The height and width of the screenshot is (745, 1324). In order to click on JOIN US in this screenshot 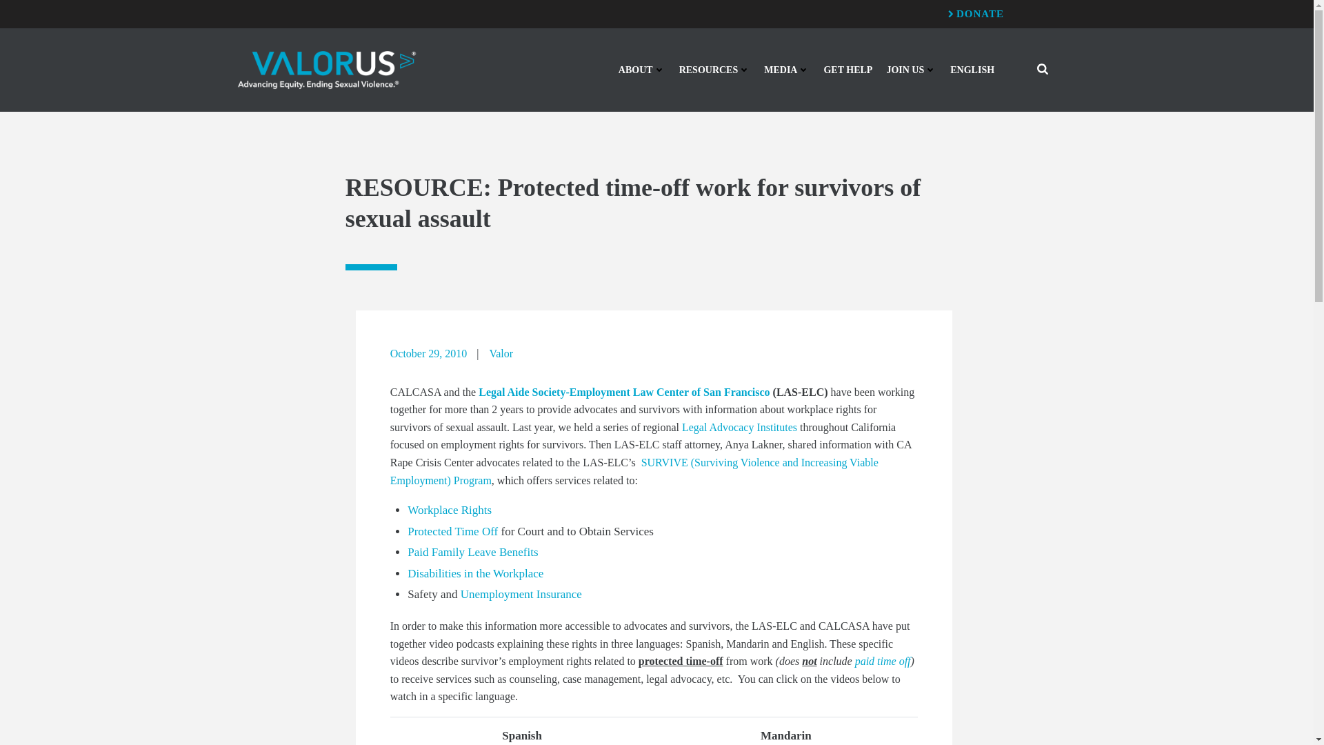, I will do `click(910, 70)`.